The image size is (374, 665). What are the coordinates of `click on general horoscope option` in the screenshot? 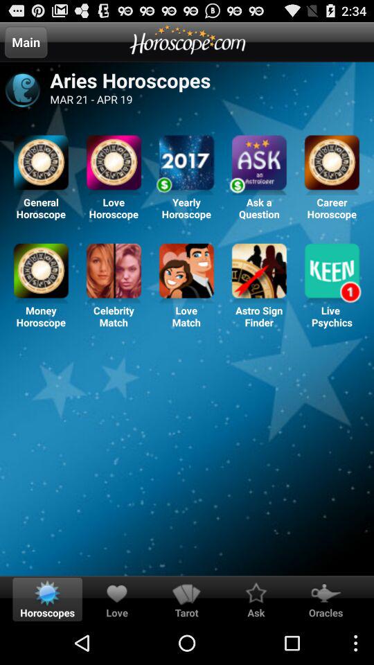 It's located at (42, 165).